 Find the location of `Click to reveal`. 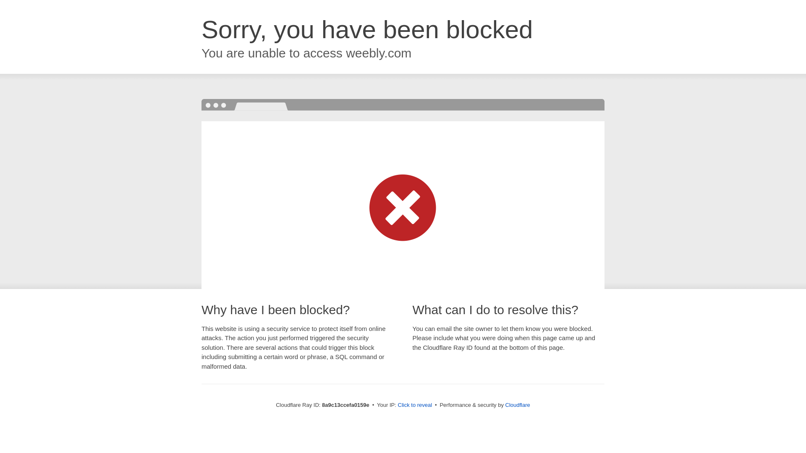

Click to reveal is located at coordinates (415, 405).